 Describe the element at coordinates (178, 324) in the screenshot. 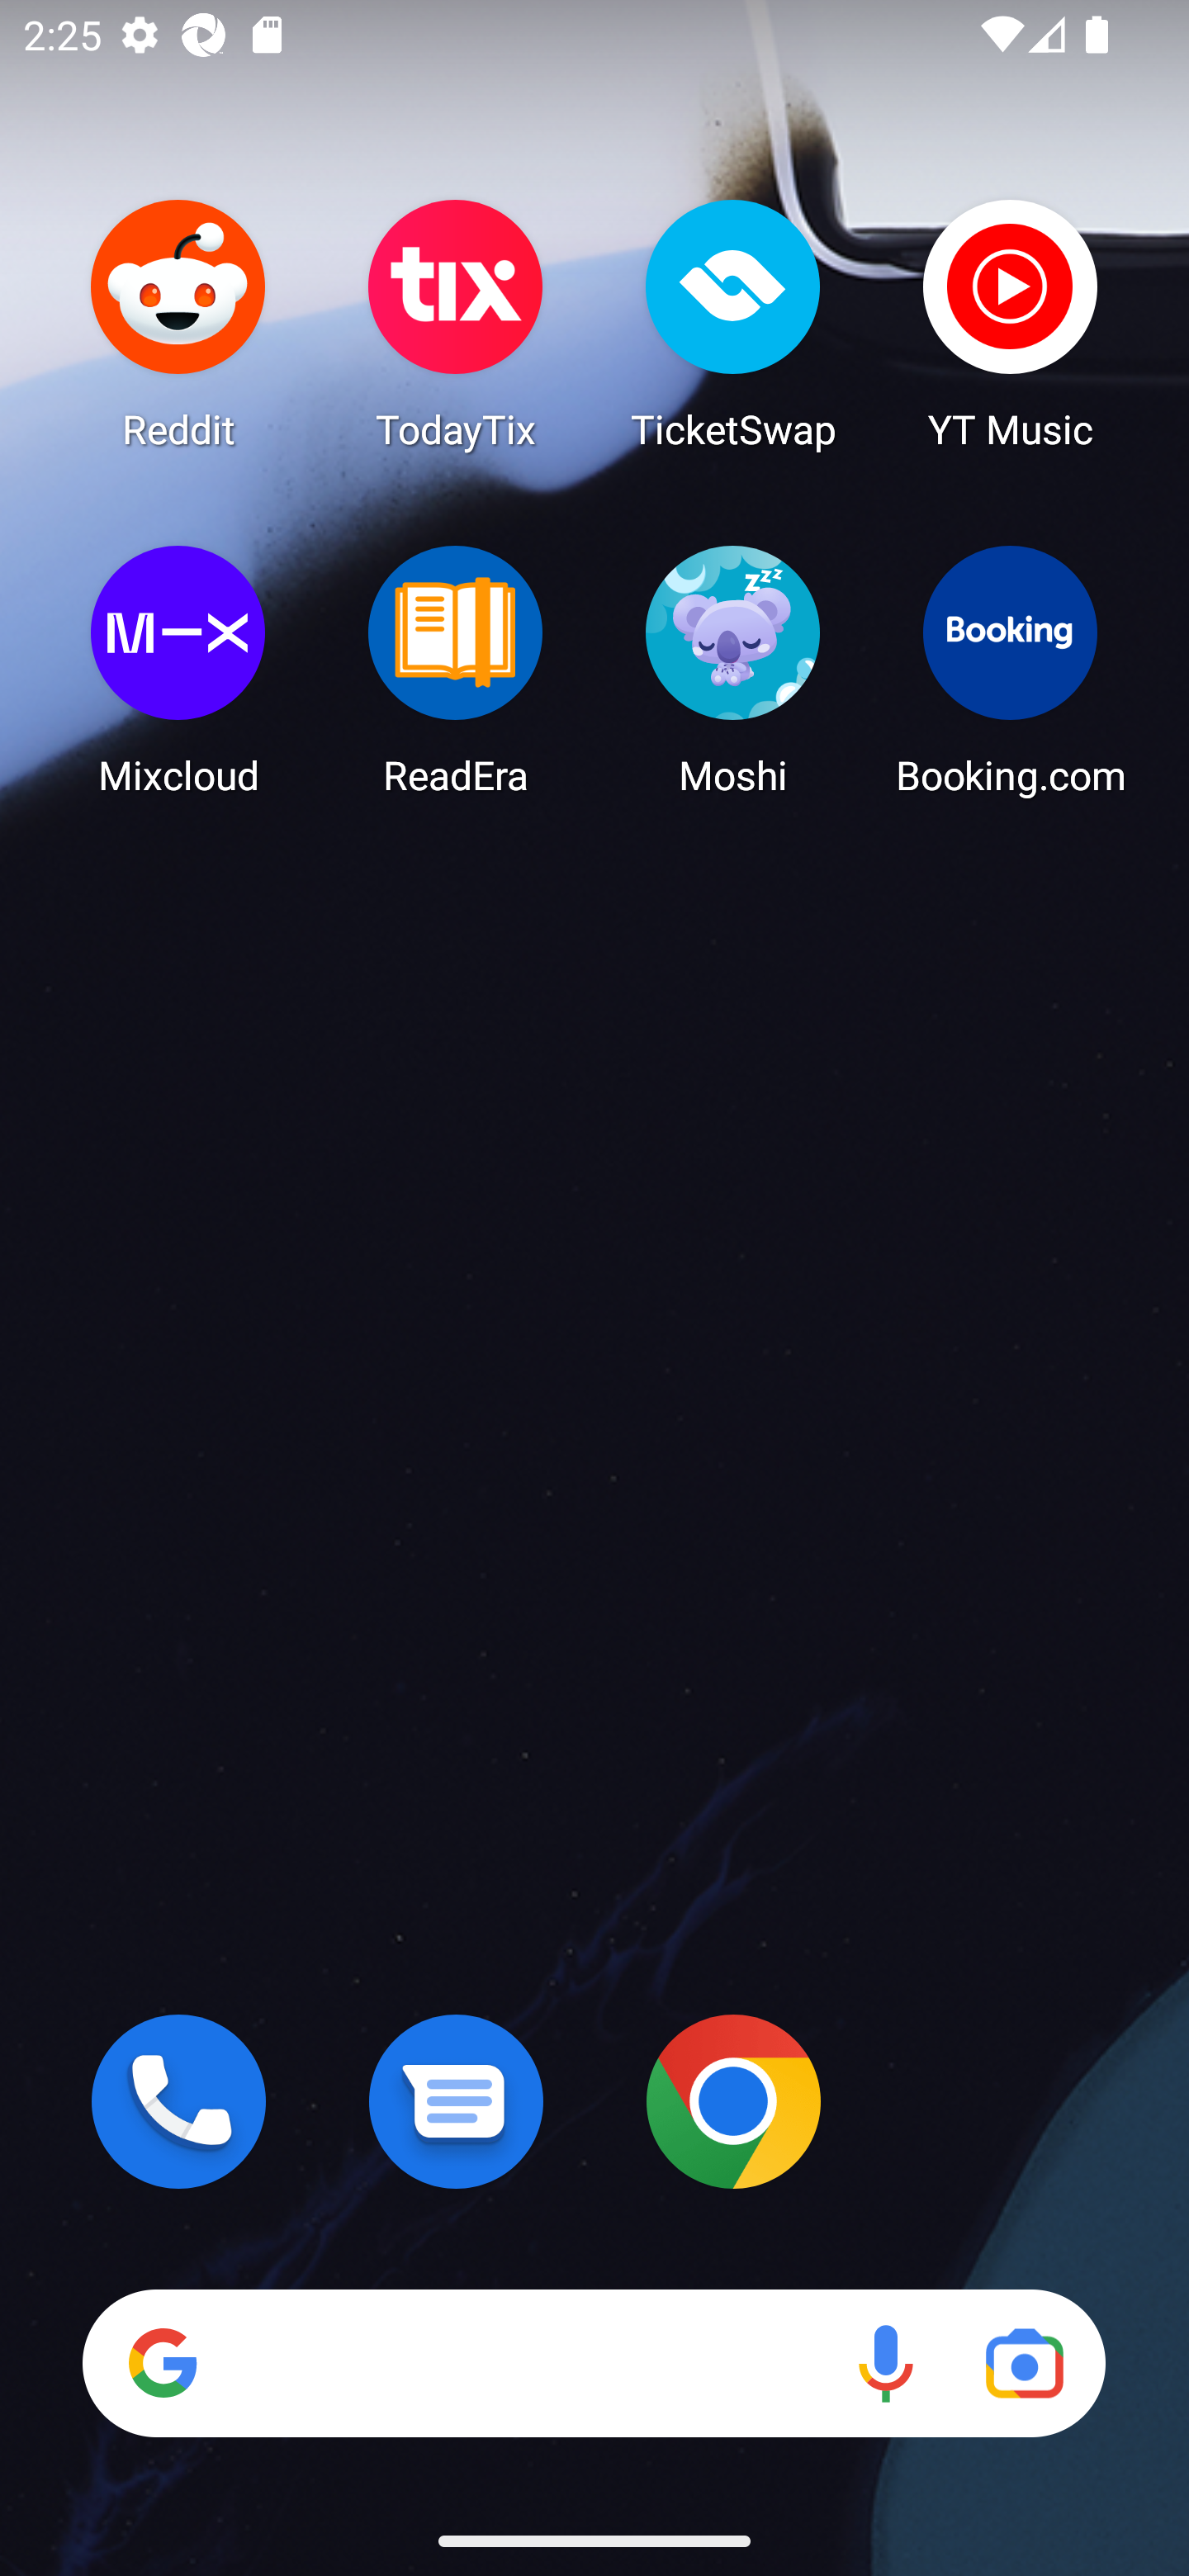

I see `Reddit` at that location.